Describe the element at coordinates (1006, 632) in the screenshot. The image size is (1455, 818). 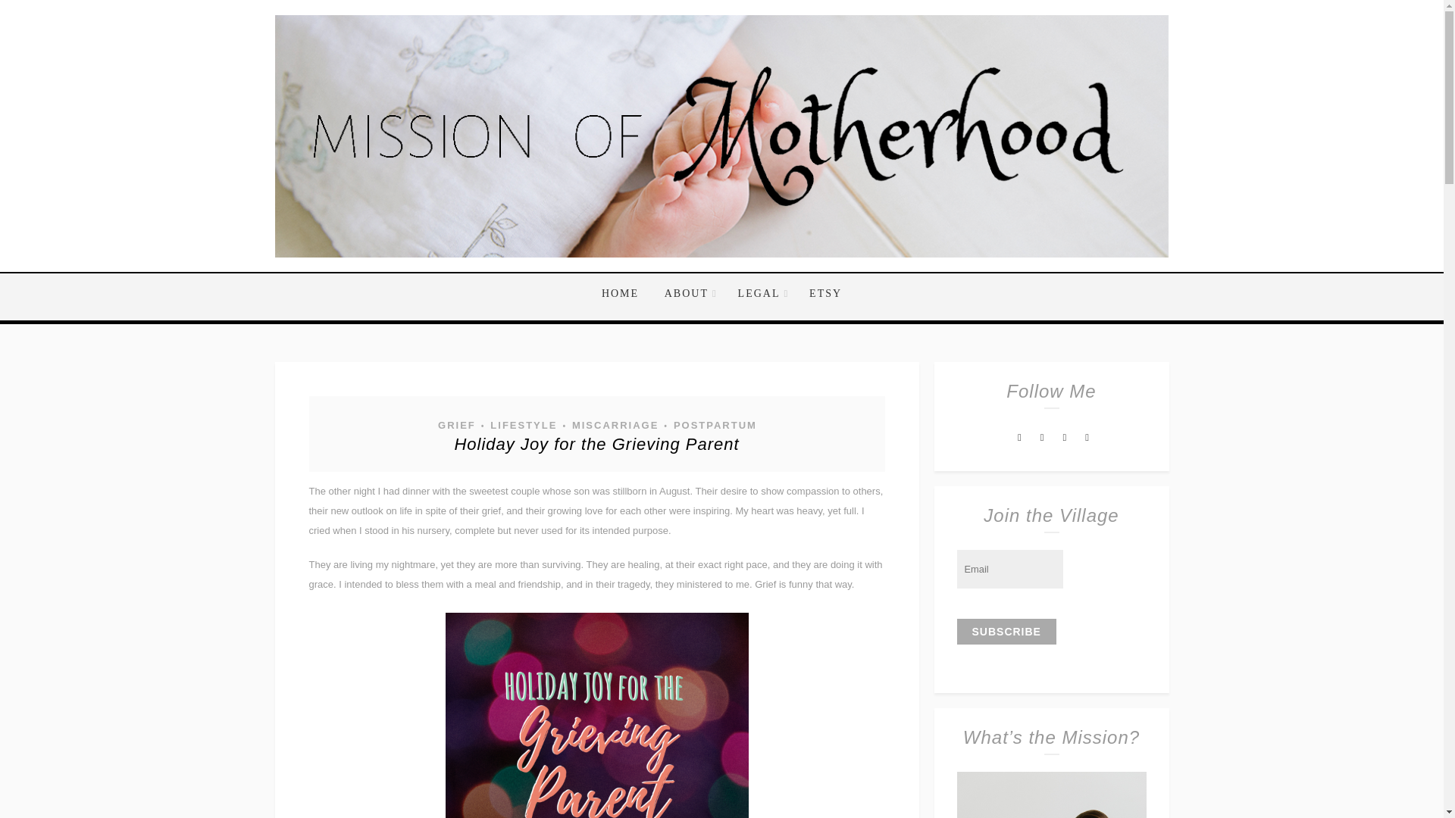
I see `Subscribe` at that location.